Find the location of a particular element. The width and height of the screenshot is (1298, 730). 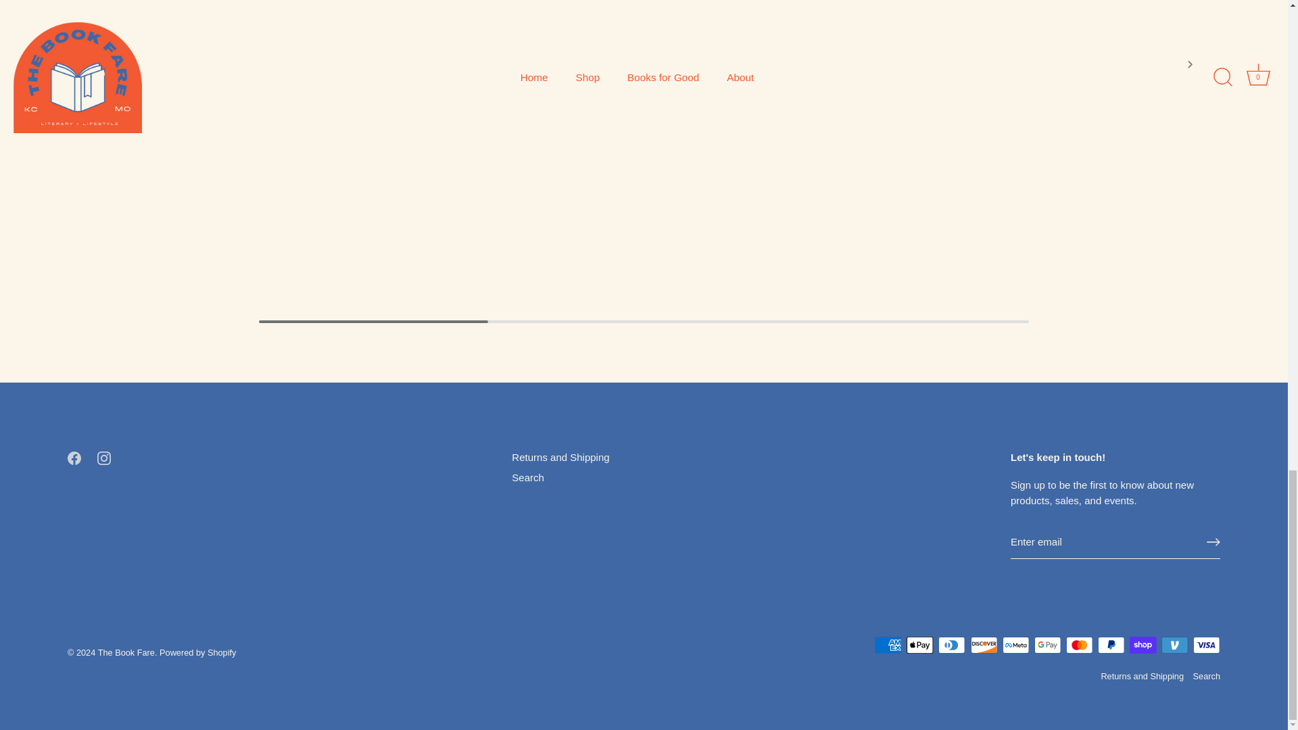

RIGHT ARROW LONG is located at coordinates (1213, 542).